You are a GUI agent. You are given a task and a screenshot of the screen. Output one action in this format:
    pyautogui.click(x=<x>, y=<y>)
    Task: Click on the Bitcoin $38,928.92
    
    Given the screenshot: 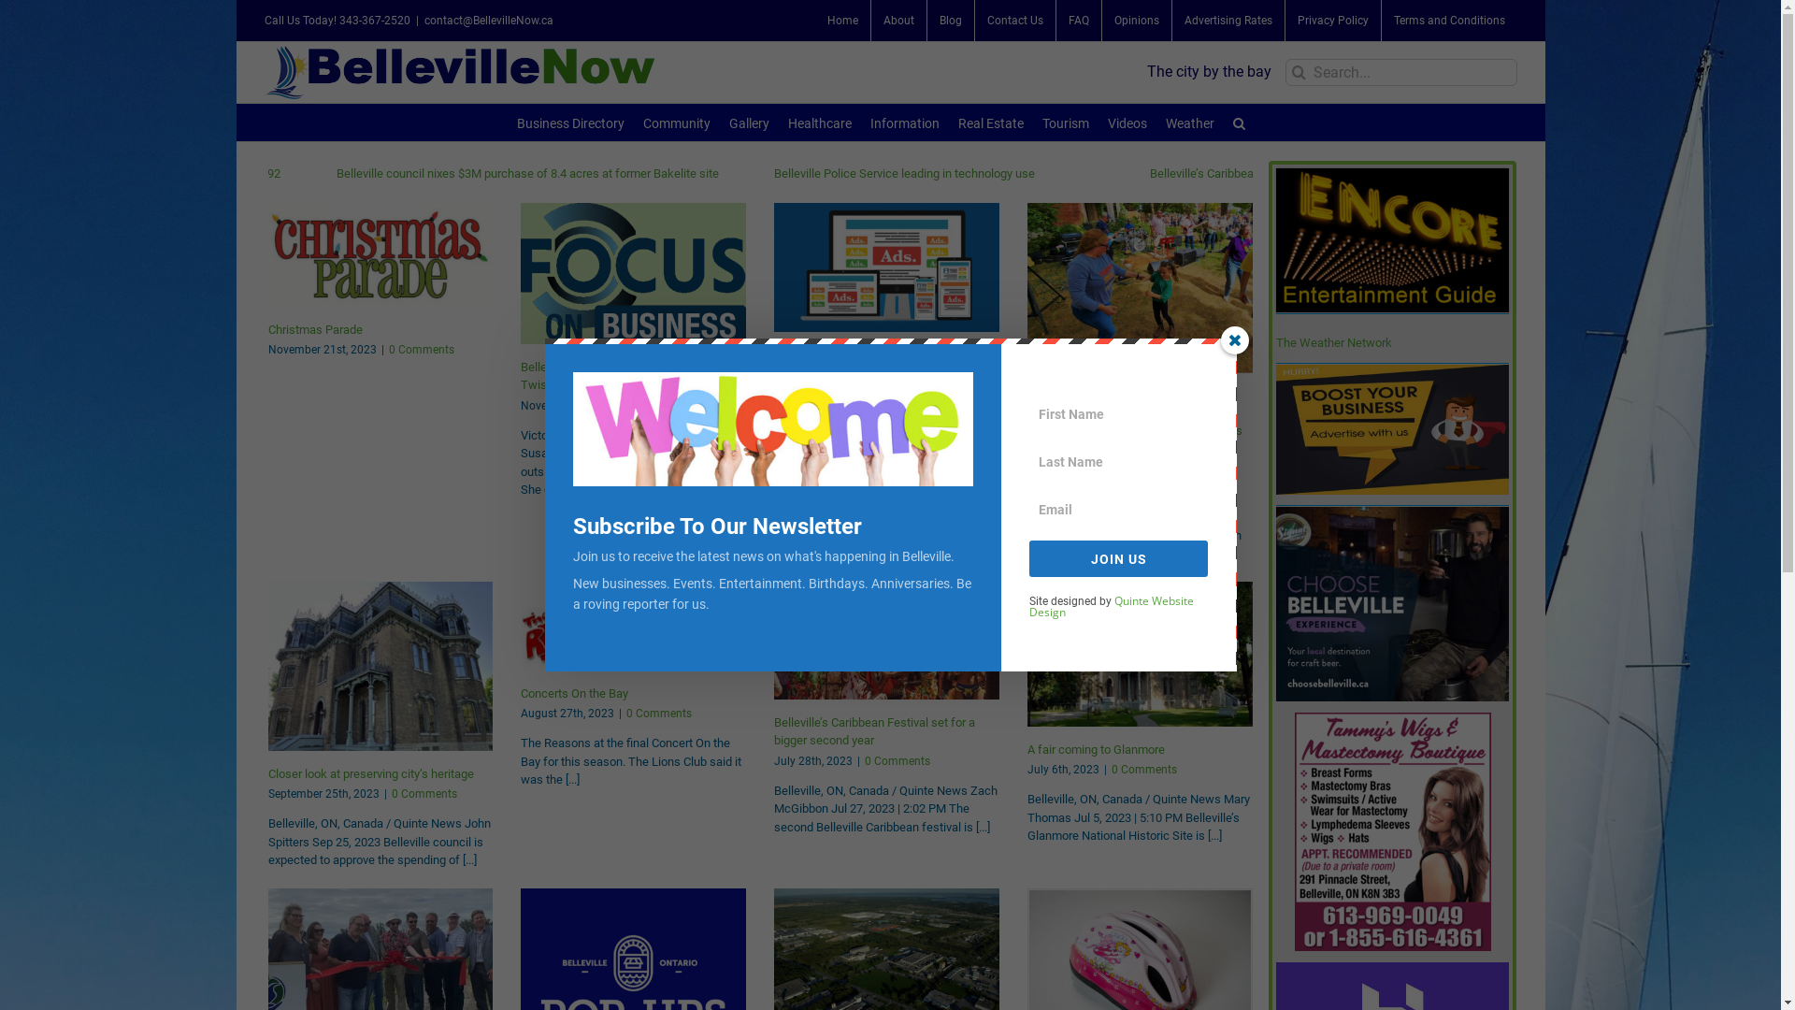 What is the action you would take?
    pyautogui.click(x=440, y=174)
    